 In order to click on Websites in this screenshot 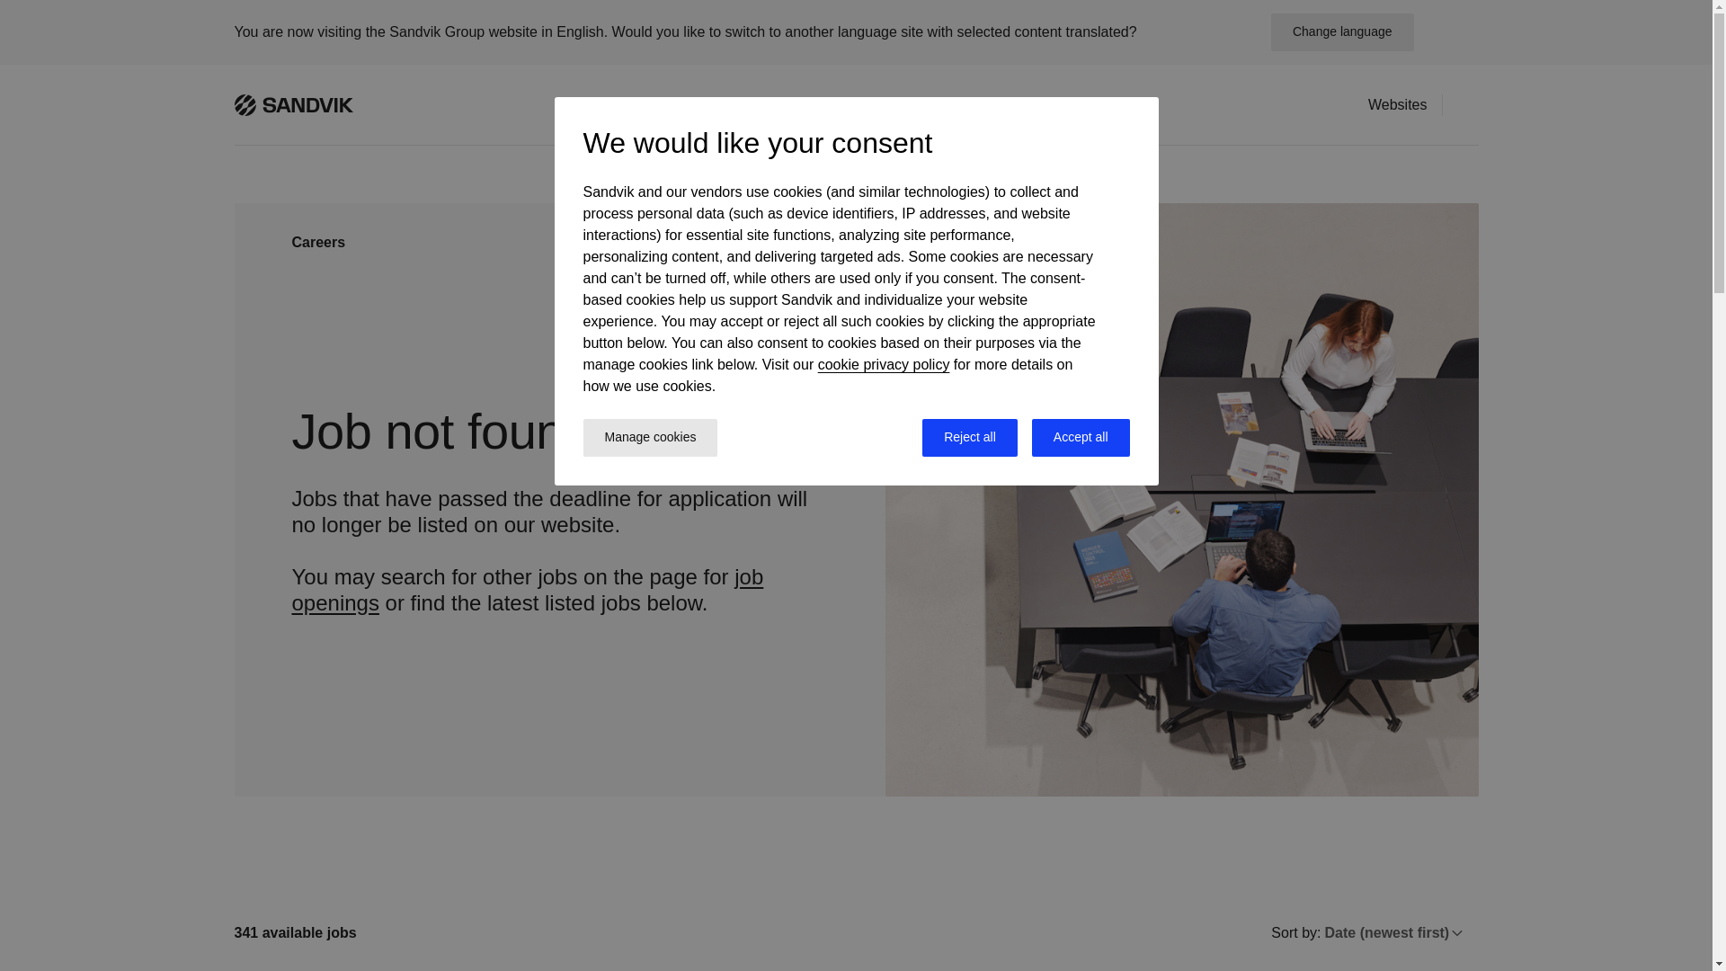, I will do `click(1397, 104)`.